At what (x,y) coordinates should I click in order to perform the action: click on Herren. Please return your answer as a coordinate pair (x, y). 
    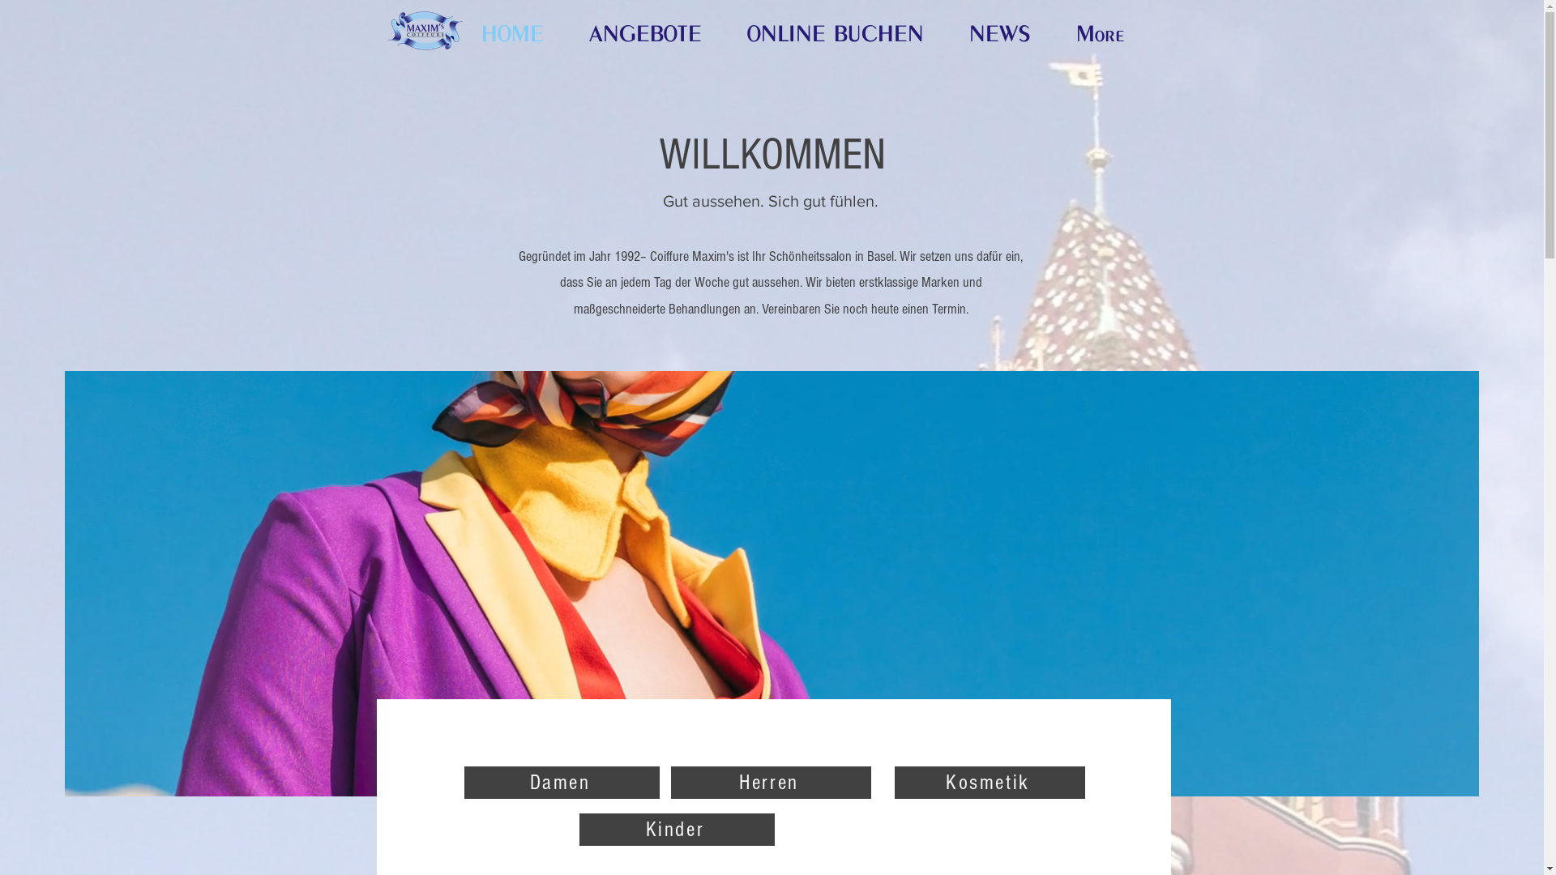
    Looking at the image, I should click on (772, 783).